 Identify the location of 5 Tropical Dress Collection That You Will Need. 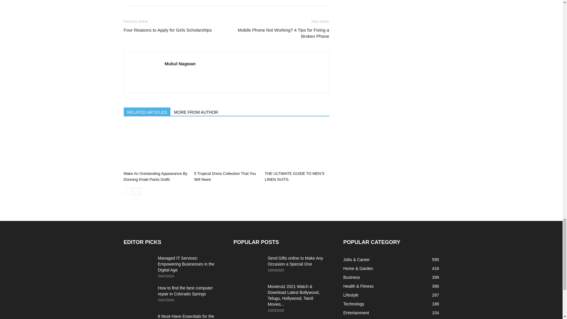
(226, 147).